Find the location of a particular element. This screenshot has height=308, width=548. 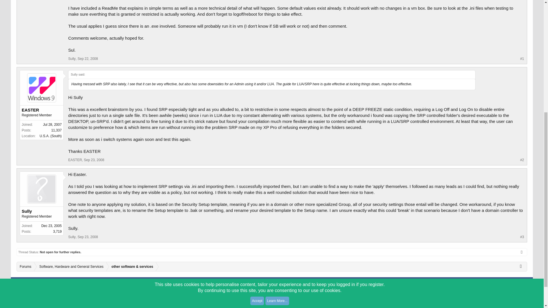

Sully is located at coordinates (42, 211).